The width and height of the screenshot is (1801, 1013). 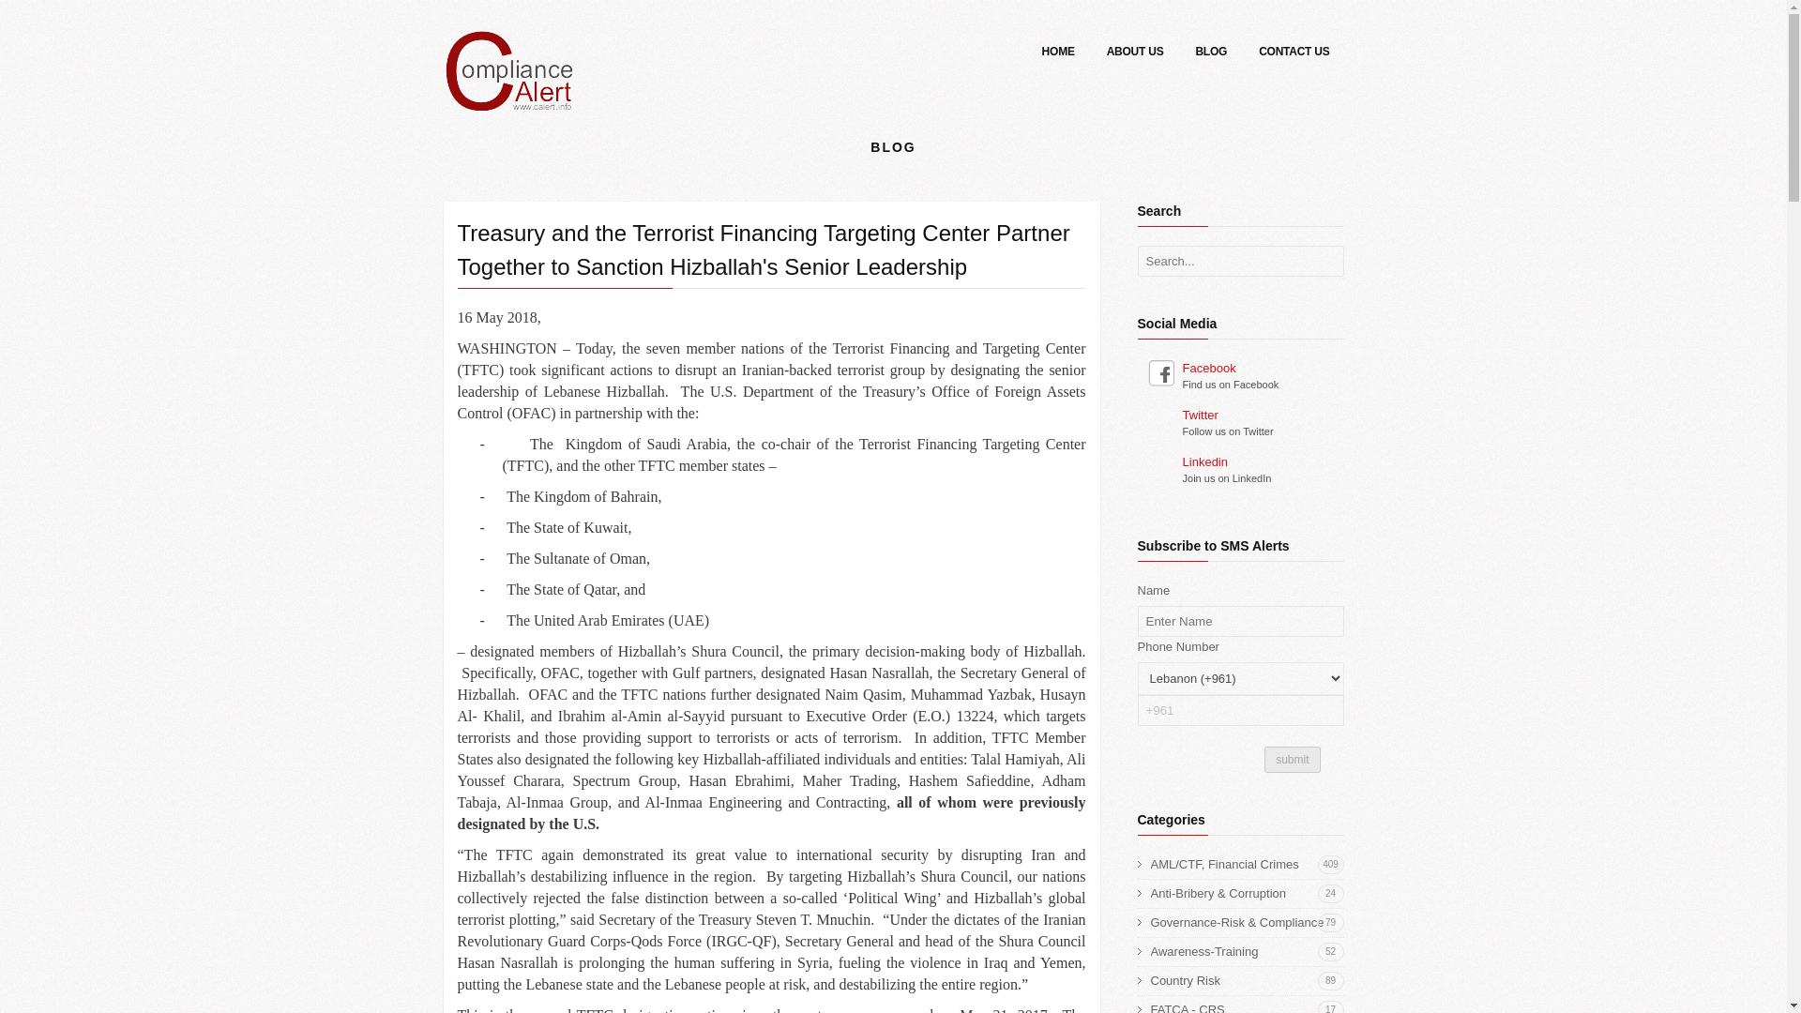 What do you see at coordinates (1247, 1005) in the screenshot?
I see `Twitter` at bounding box center [1247, 1005].